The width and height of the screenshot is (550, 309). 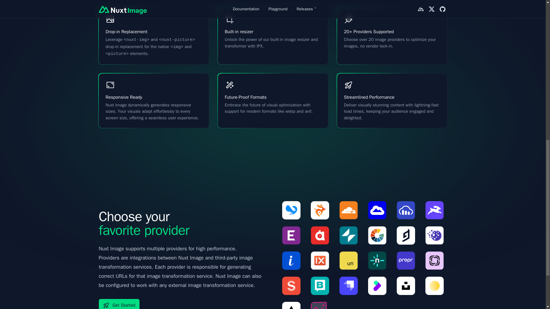 What do you see at coordinates (292, 260) in the screenshot?
I see `imagekit` at bounding box center [292, 260].